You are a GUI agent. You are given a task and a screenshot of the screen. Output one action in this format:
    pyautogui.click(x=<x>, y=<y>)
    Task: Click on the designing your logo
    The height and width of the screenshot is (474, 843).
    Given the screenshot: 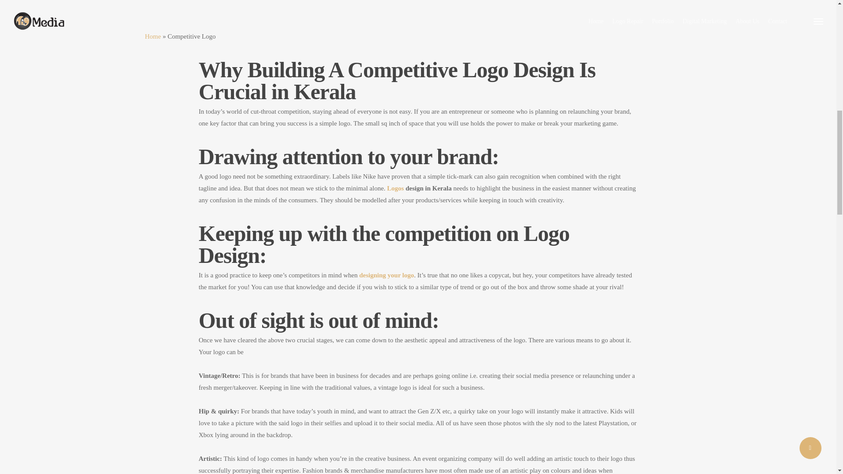 What is the action you would take?
    pyautogui.click(x=386, y=275)
    